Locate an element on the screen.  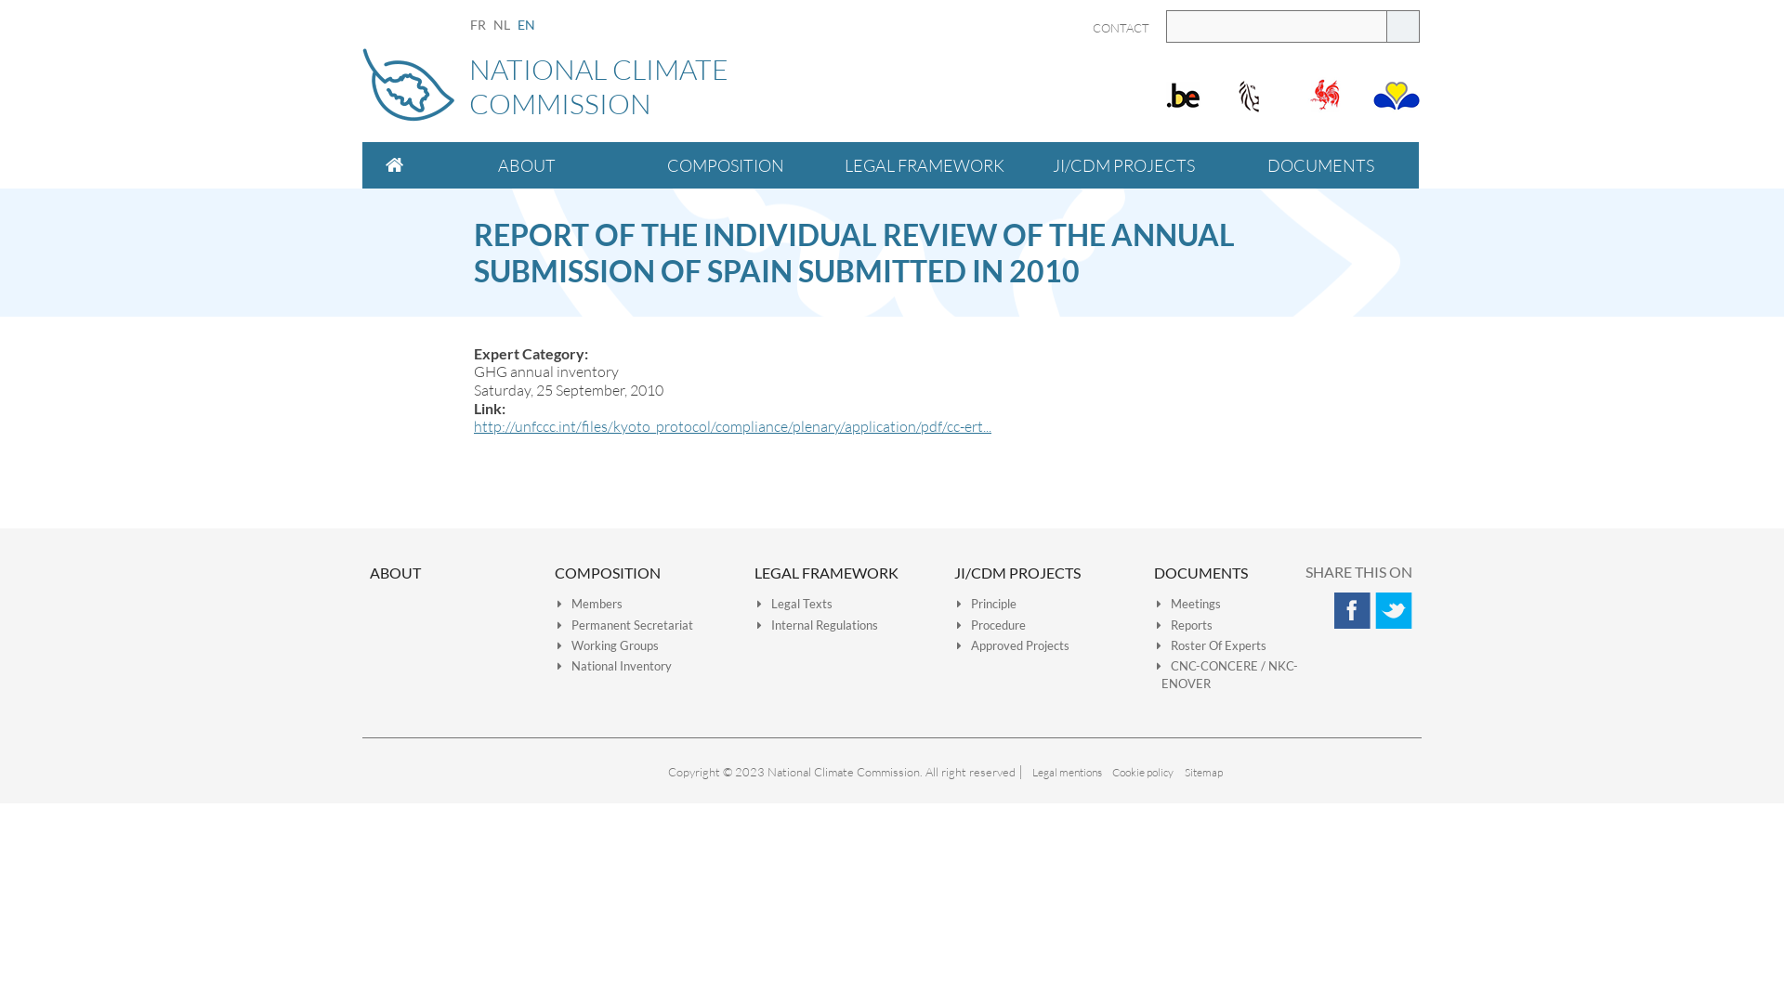
CONTACT is located at coordinates (1121, 28).